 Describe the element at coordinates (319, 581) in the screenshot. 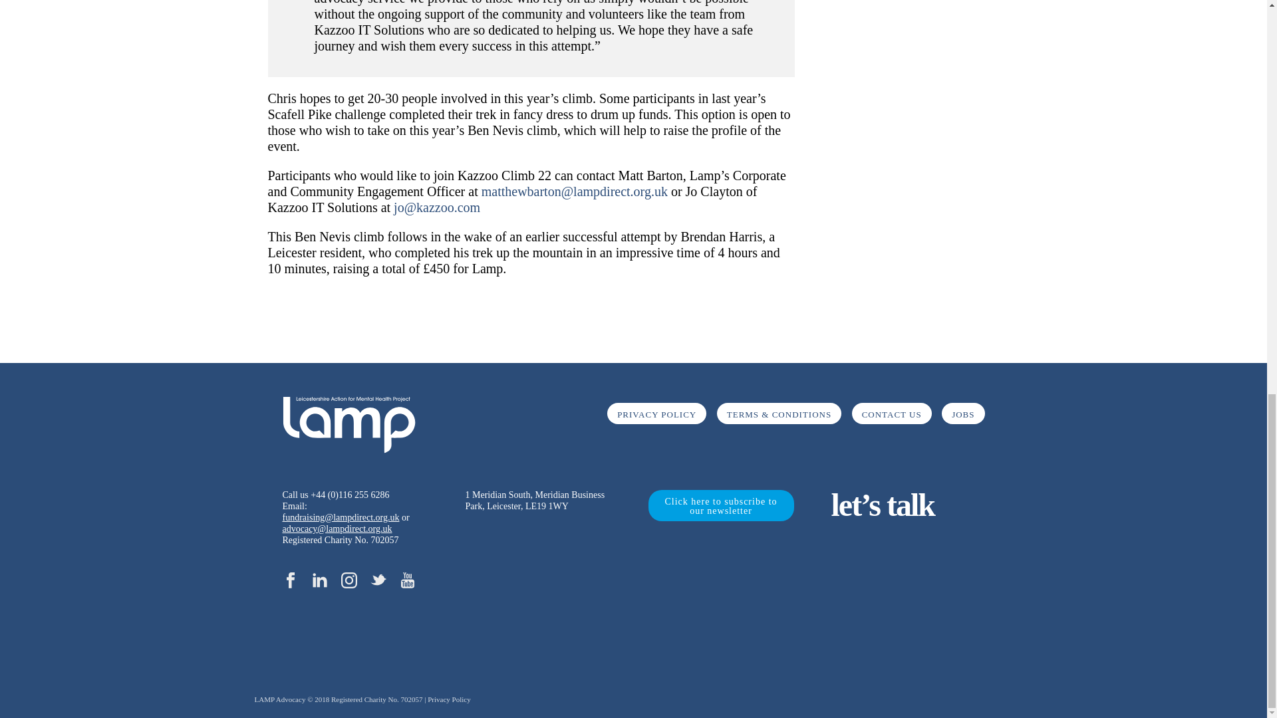

I see `Follow Us on linkedin` at that location.